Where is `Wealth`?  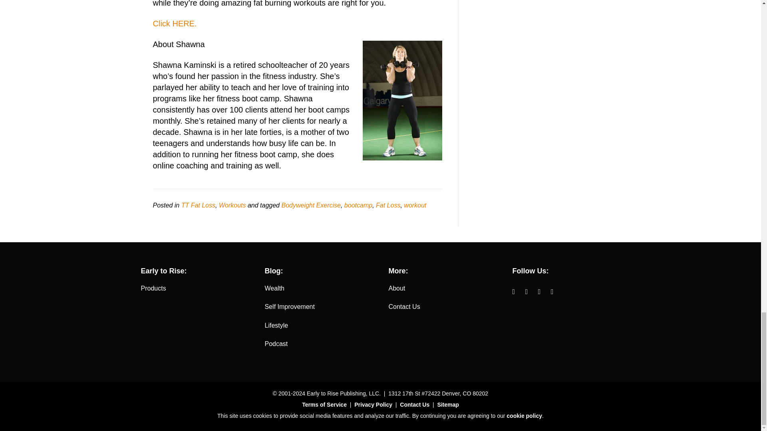 Wealth is located at coordinates (274, 288).